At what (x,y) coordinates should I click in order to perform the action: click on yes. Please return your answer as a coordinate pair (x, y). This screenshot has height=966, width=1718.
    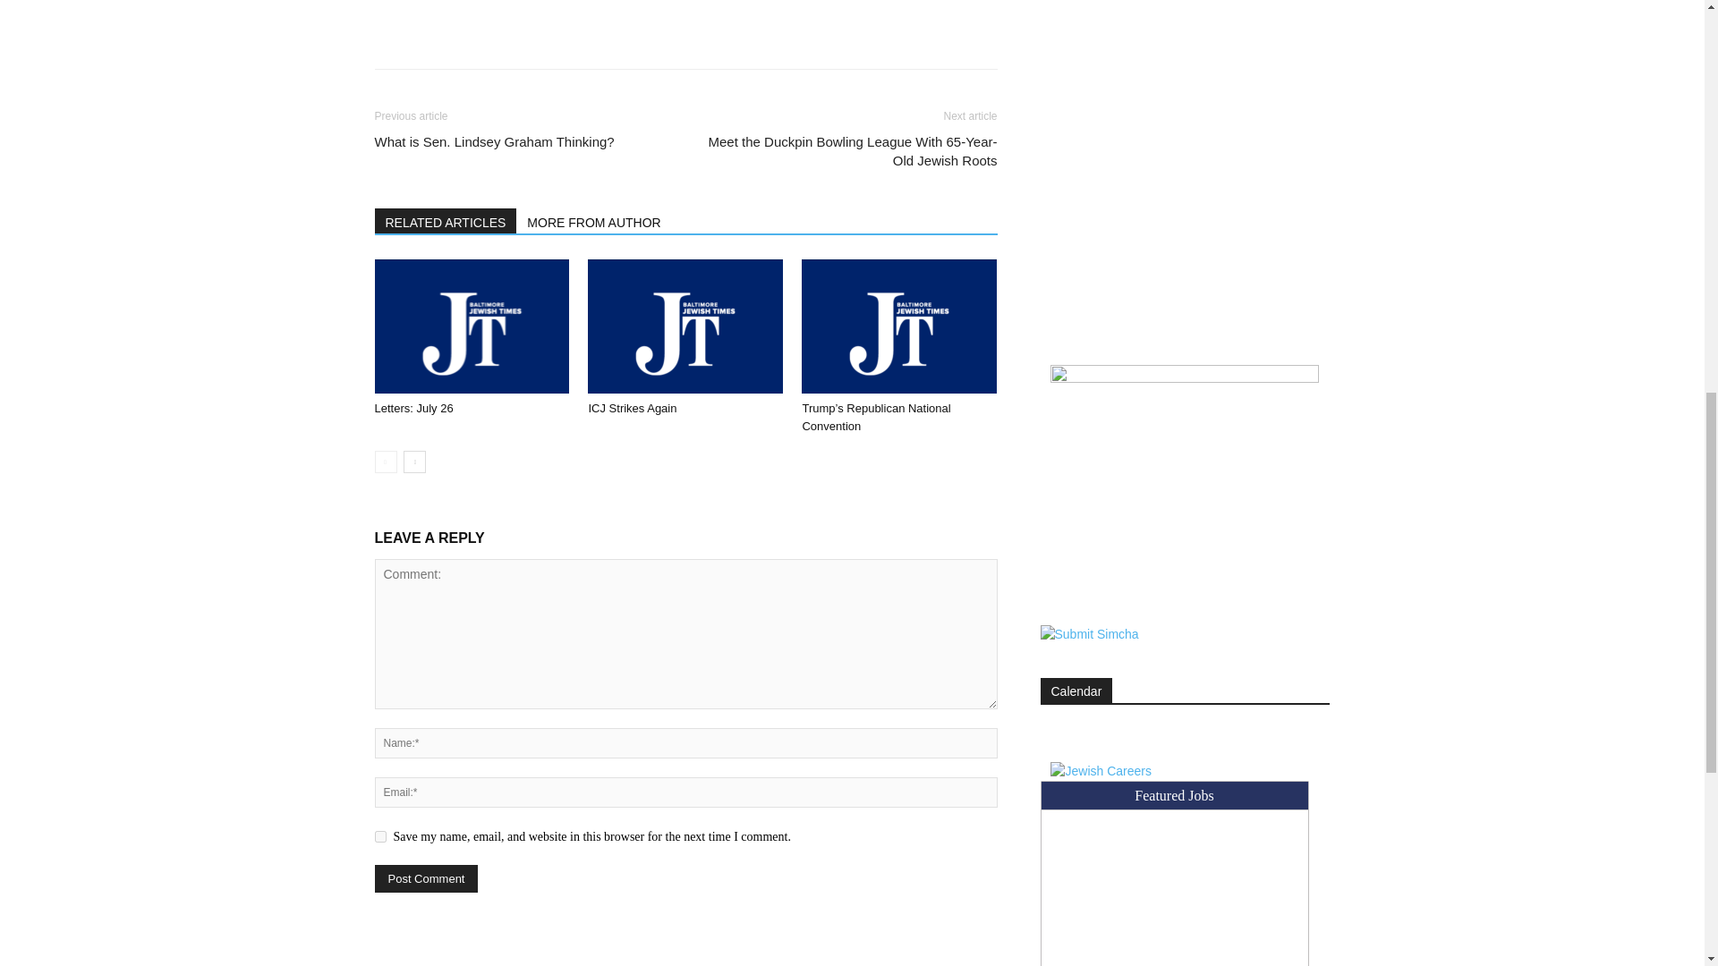
    Looking at the image, I should click on (379, 835).